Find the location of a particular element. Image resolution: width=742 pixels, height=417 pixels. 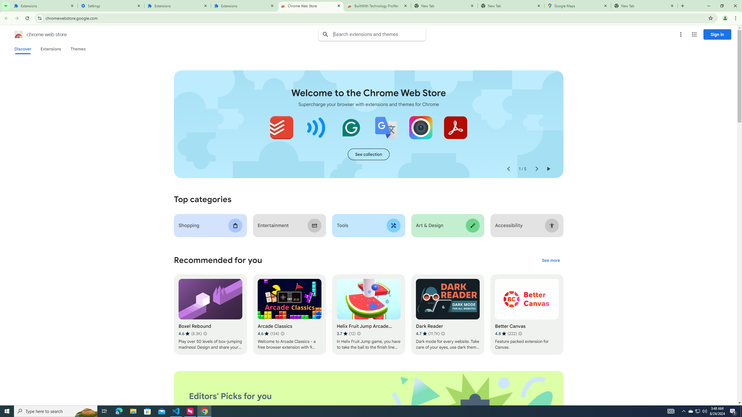

Entertainment is located at coordinates (289, 225).